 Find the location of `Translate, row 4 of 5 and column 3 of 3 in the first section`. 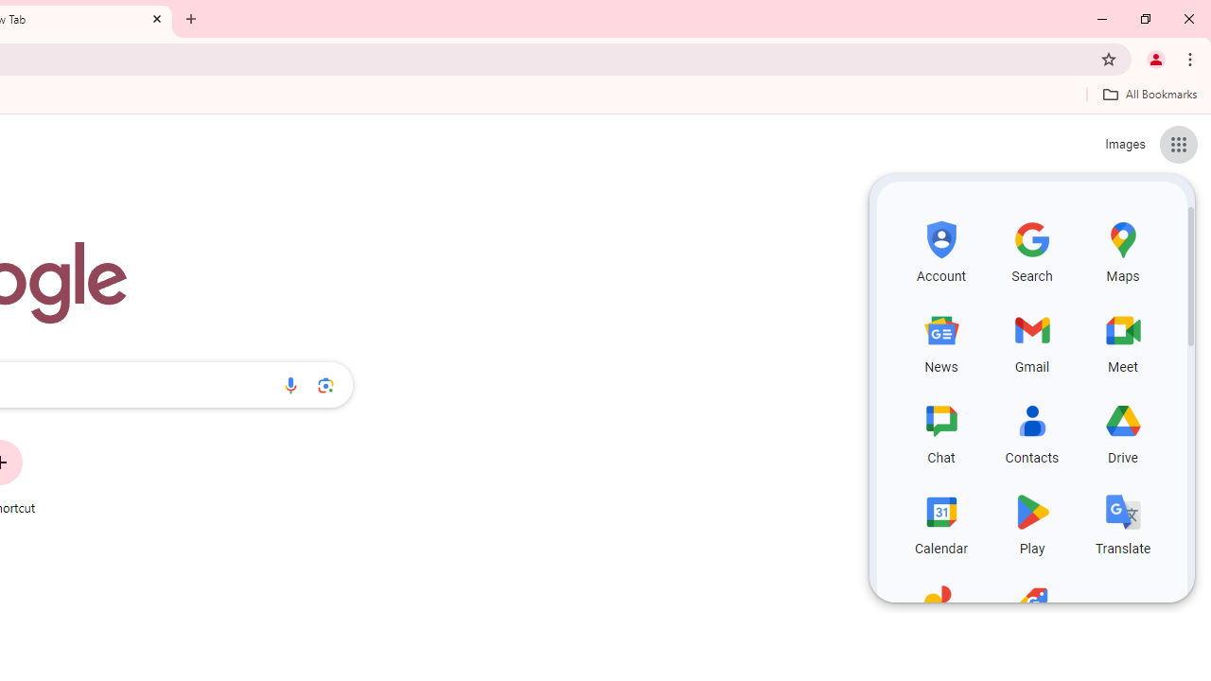

Translate, row 4 of 5 and column 3 of 3 in the first section is located at coordinates (1122, 522).